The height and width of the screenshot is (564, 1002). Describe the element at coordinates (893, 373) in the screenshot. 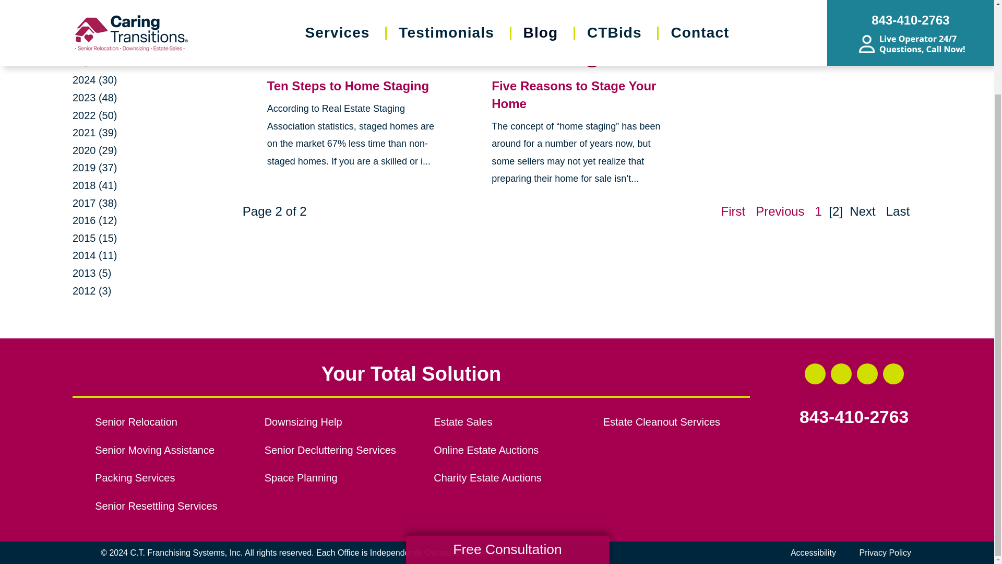

I see `Google Business Page` at that location.